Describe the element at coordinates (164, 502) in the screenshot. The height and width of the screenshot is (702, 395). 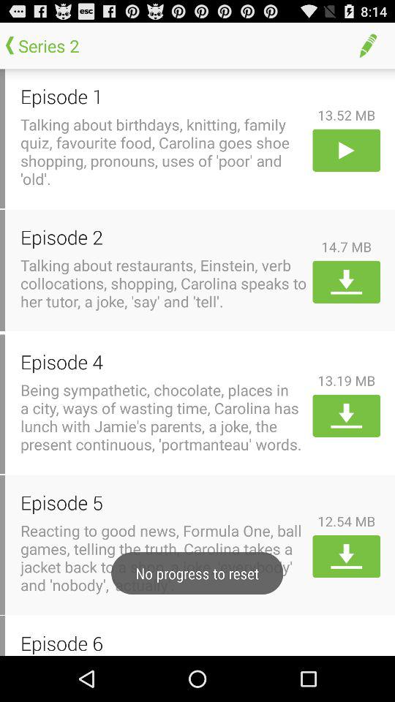
I see `turn off app to the left of 12.54 mb app` at that location.